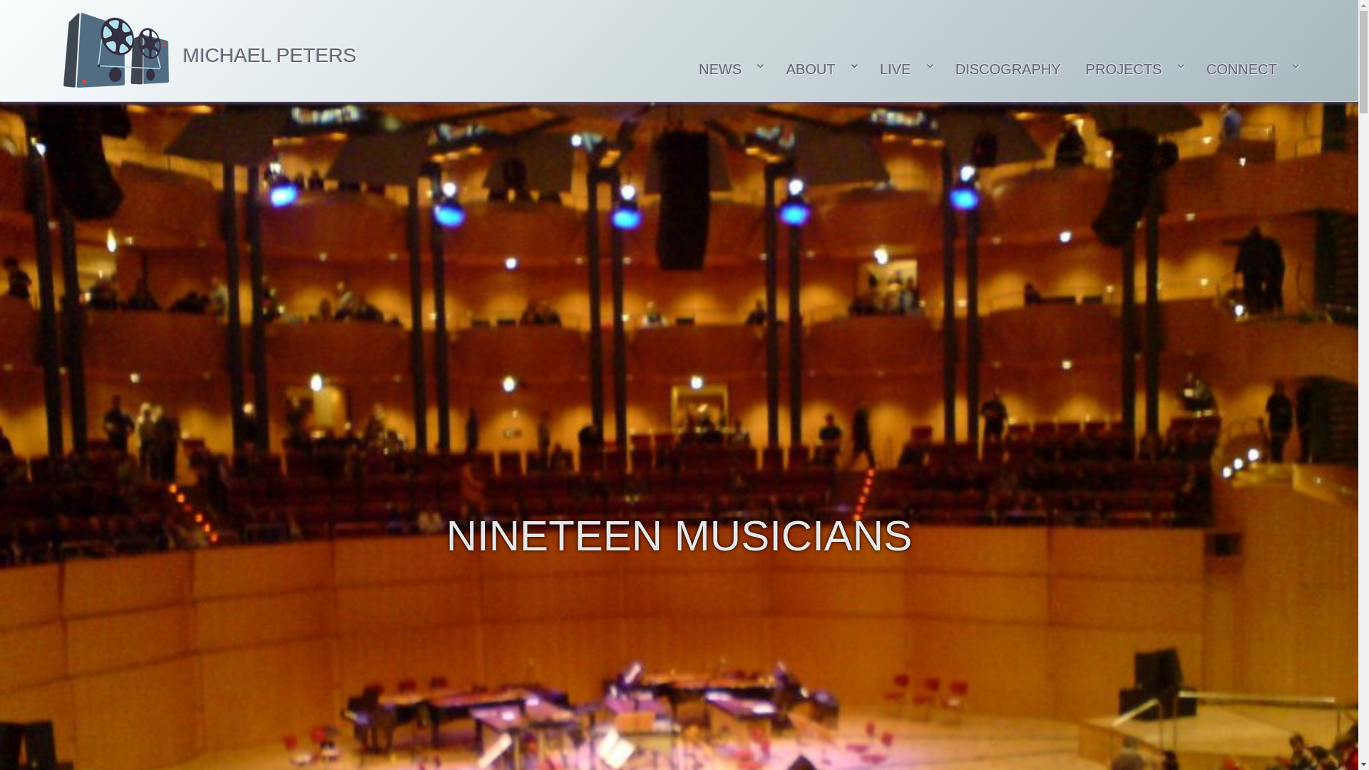 The image size is (1369, 770). Describe the element at coordinates (727, 70) in the screenshot. I see ` NEWS` at that location.